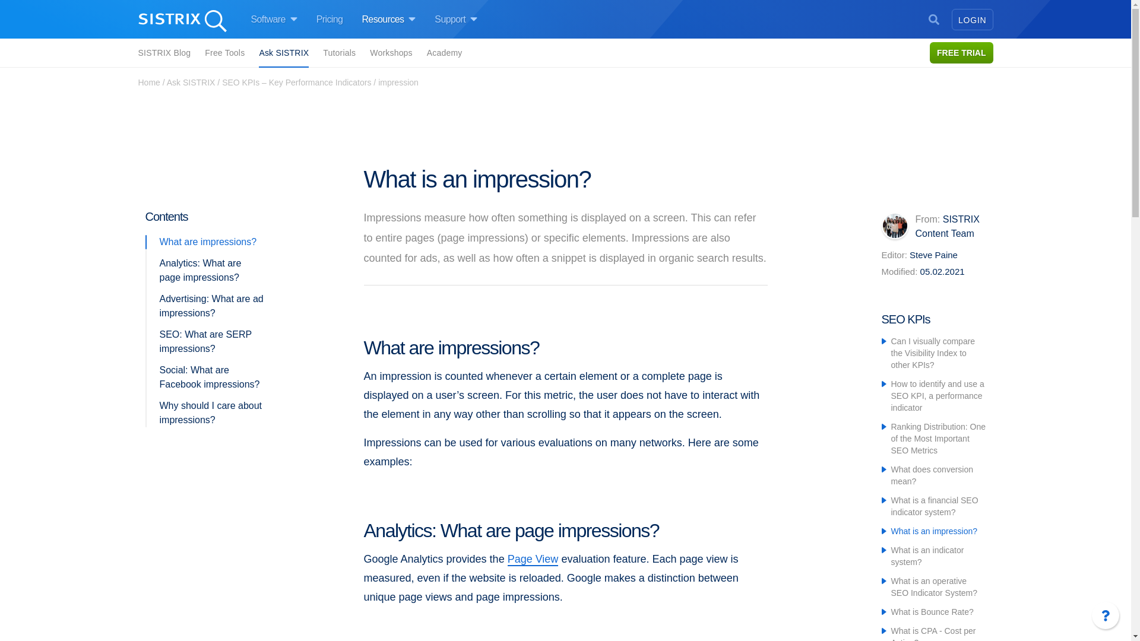  What do you see at coordinates (926, 556) in the screenshot?
I see `What is an indicator system?` at bounding box center [926, 556].